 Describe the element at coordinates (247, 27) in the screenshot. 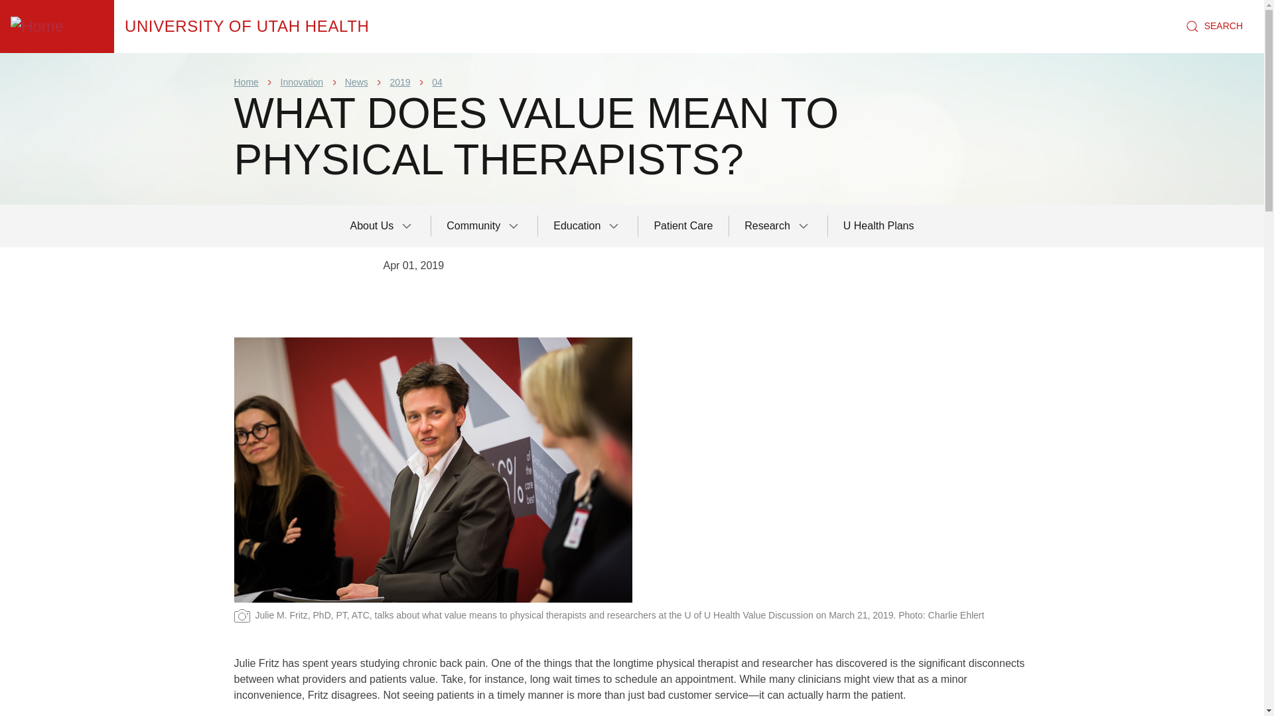

I see `UNIVERSITY OF UTAH HEALTH` at that location.